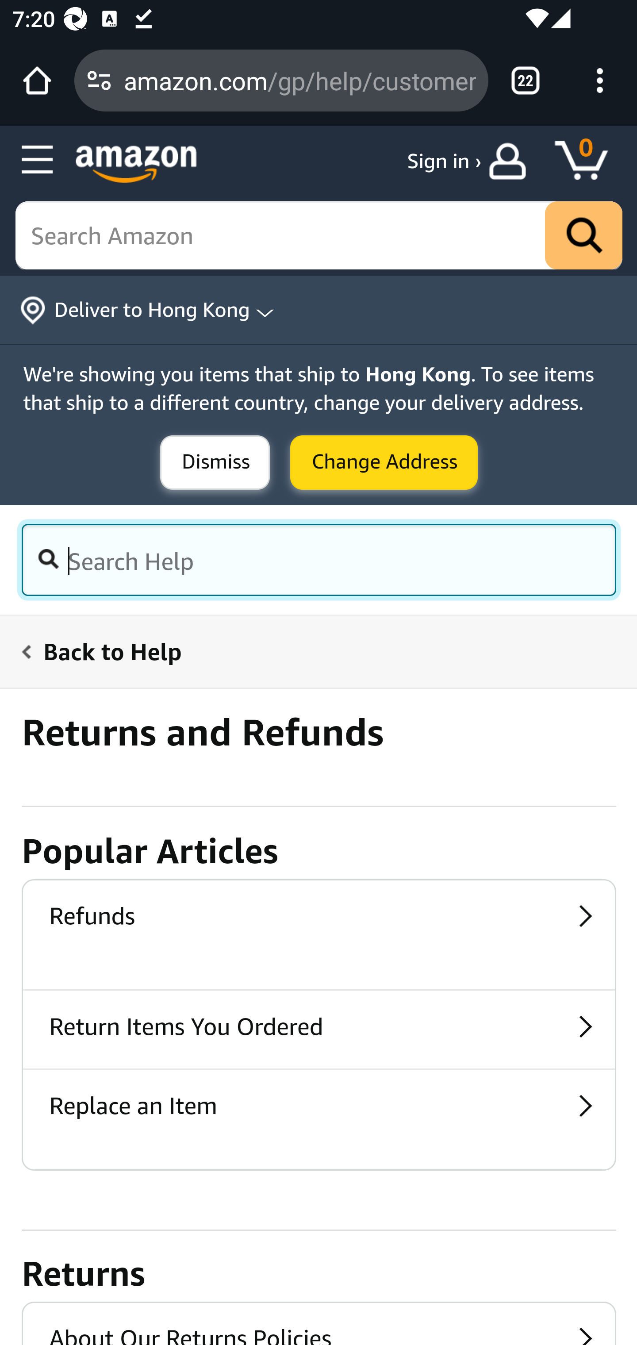 The image size is (637, 1345). I want to click on Open Menu, so click(38, 160).